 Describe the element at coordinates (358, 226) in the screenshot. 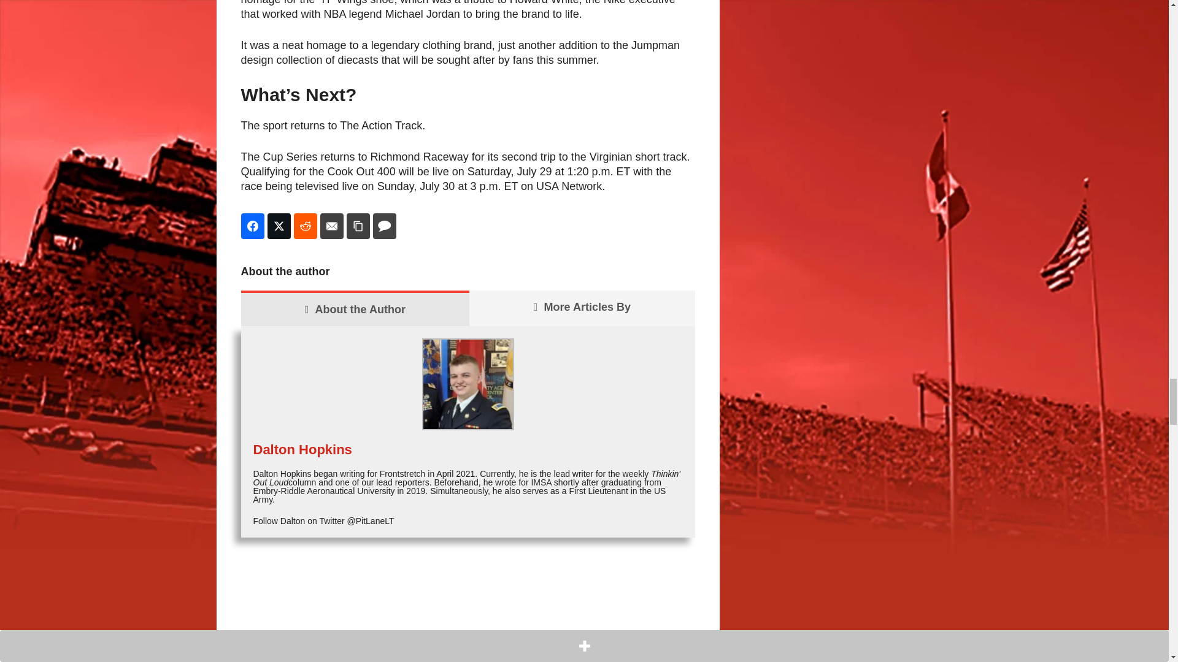

I see `Share on Copy Link` at that location.